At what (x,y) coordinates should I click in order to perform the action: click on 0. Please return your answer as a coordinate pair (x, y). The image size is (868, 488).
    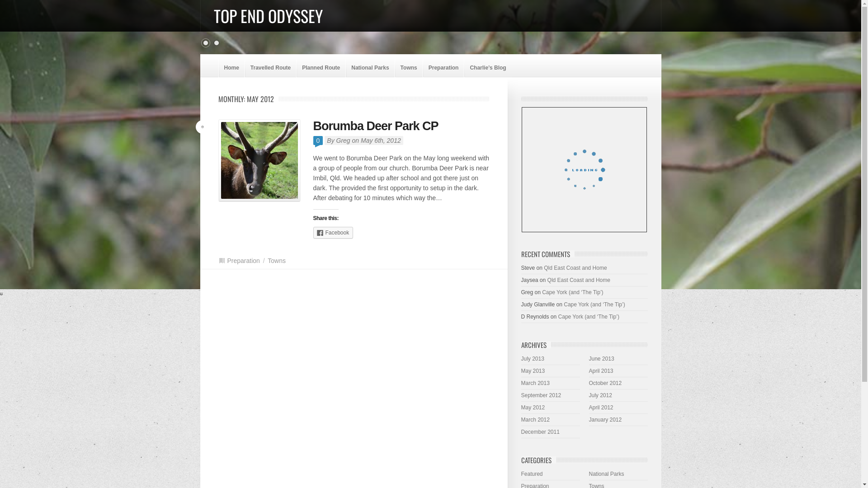
    Looking at the image, I should click on (205, 43).